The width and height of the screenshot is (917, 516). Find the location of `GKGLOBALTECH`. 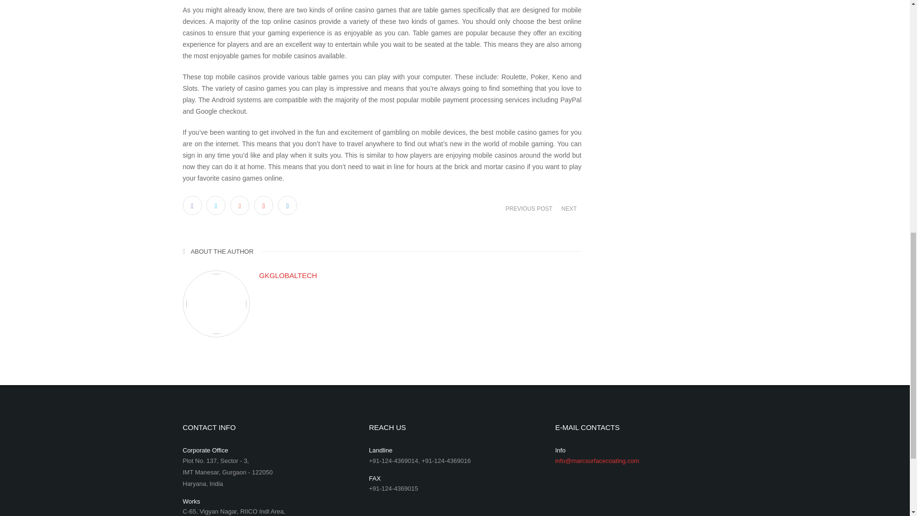

GKGLOBALTECH is located at coordinates (420, 275).